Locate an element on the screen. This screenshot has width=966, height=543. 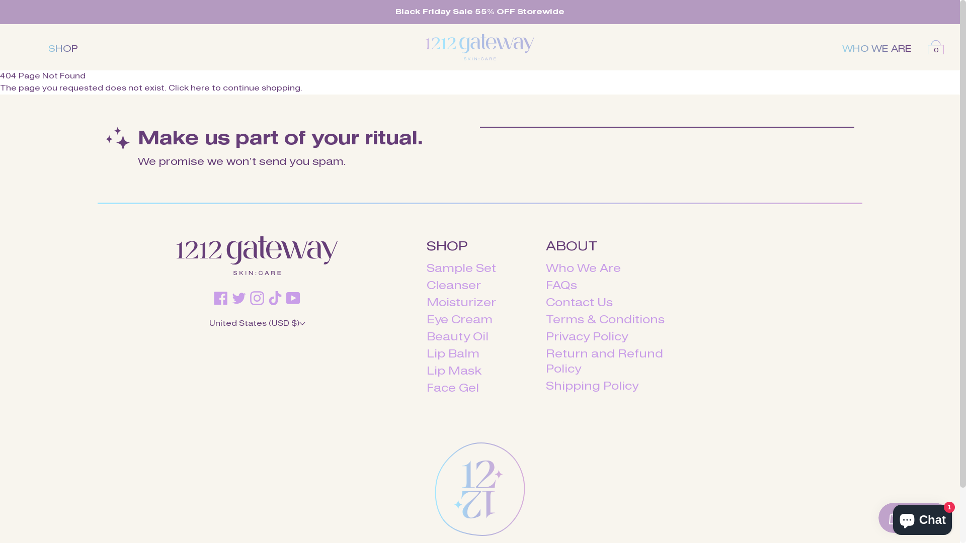
Lip Balm is located at coordinates (453, 355).